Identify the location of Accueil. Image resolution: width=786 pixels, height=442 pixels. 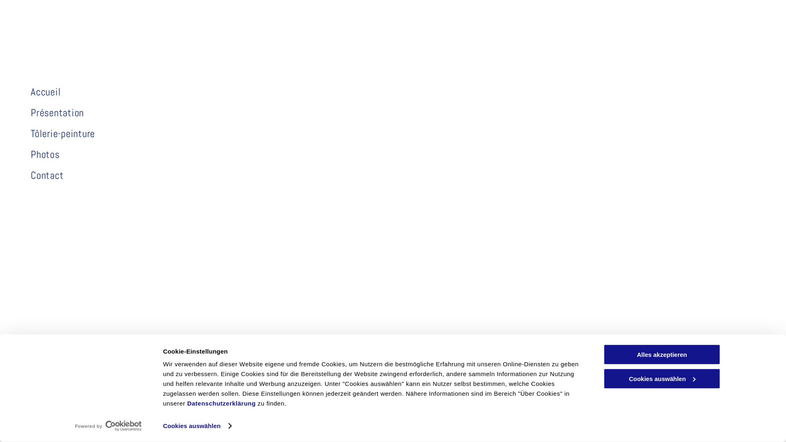
(160, 92).